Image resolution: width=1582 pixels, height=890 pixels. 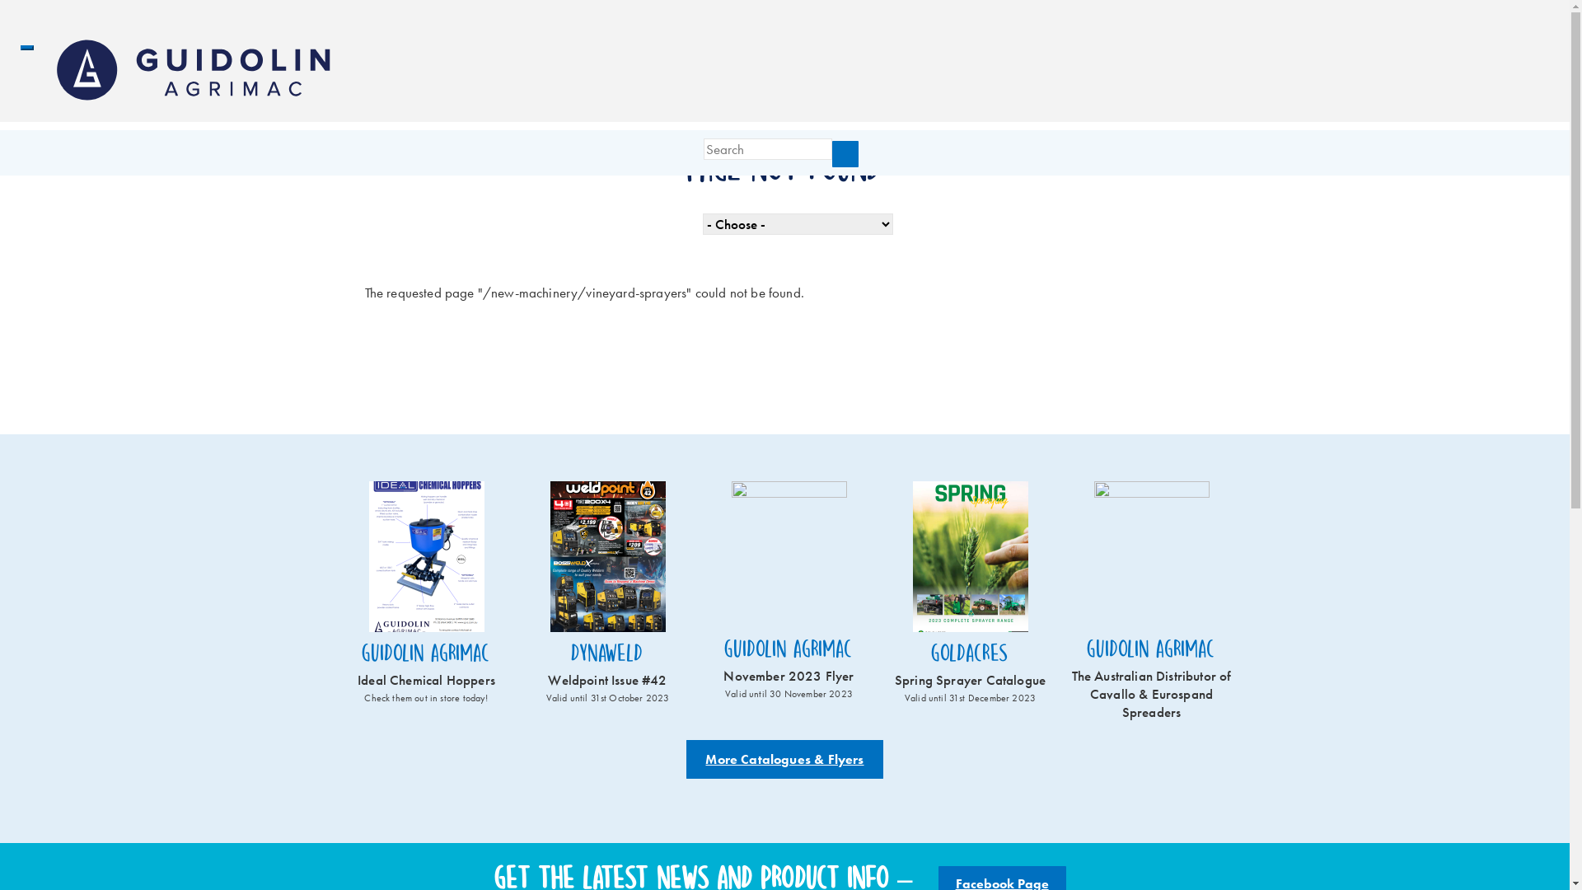 What do you see at coordinates (784, 760) in the screenshot?
I see `More Catalogues & Flyers` at bounding box center [784, 760].